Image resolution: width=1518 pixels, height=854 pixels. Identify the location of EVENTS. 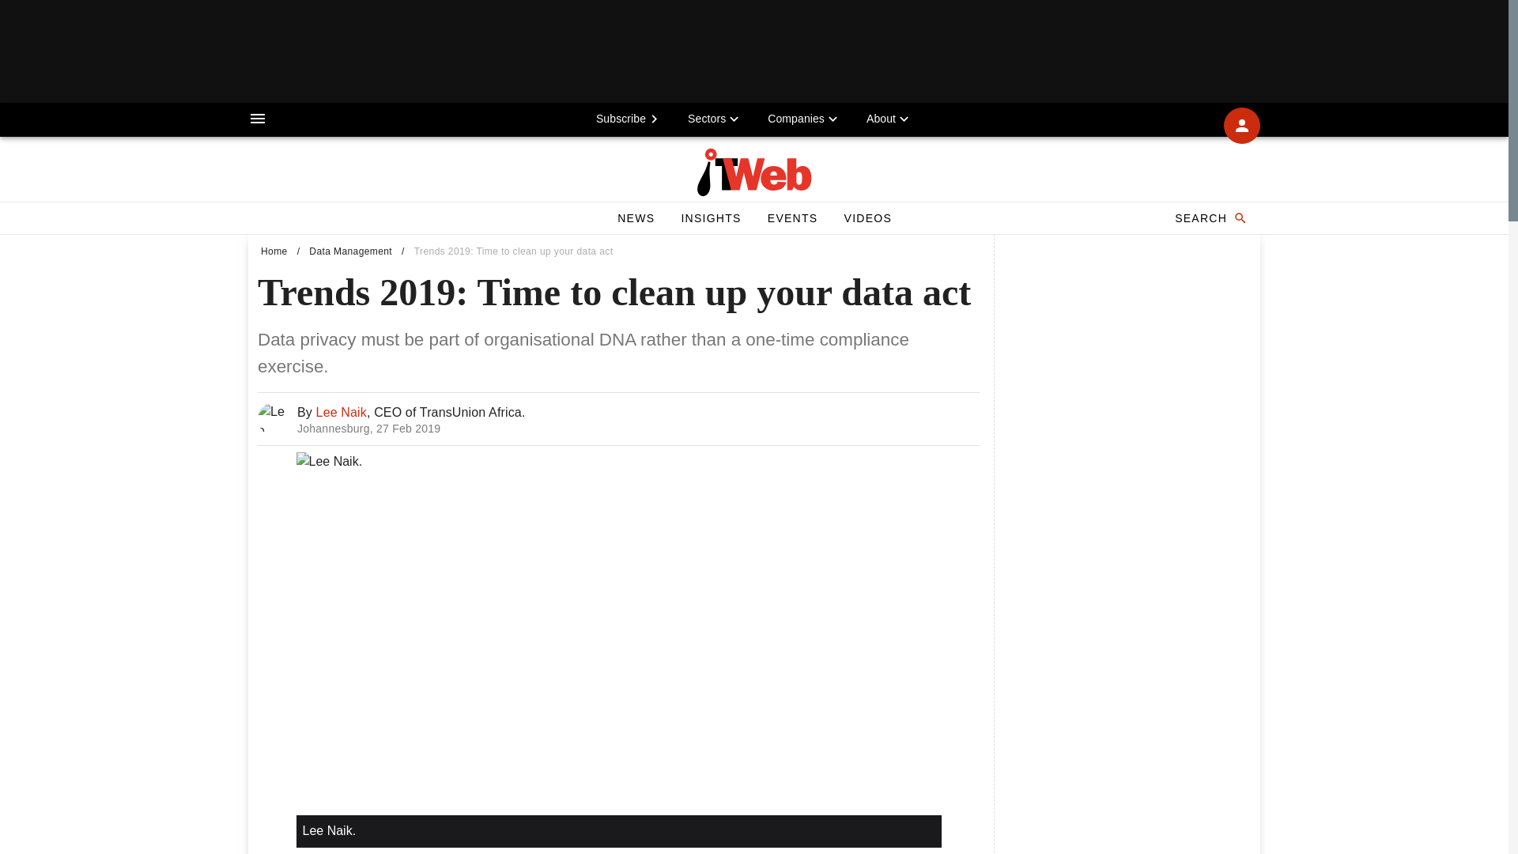
(792, 218).